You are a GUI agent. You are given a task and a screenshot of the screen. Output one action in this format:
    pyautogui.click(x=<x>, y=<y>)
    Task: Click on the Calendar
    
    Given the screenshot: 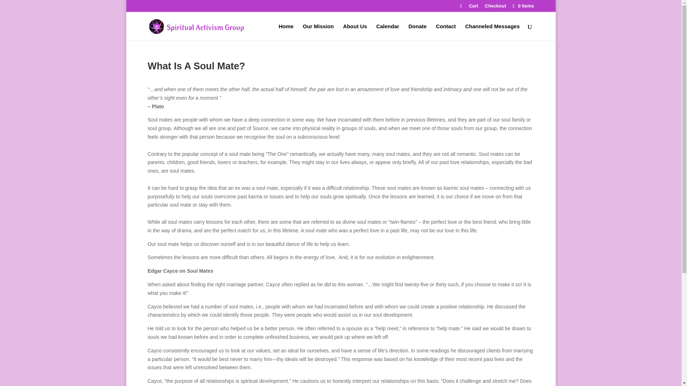 What is the action you would take?
    pyautogui.click(x=387, y=32)
    